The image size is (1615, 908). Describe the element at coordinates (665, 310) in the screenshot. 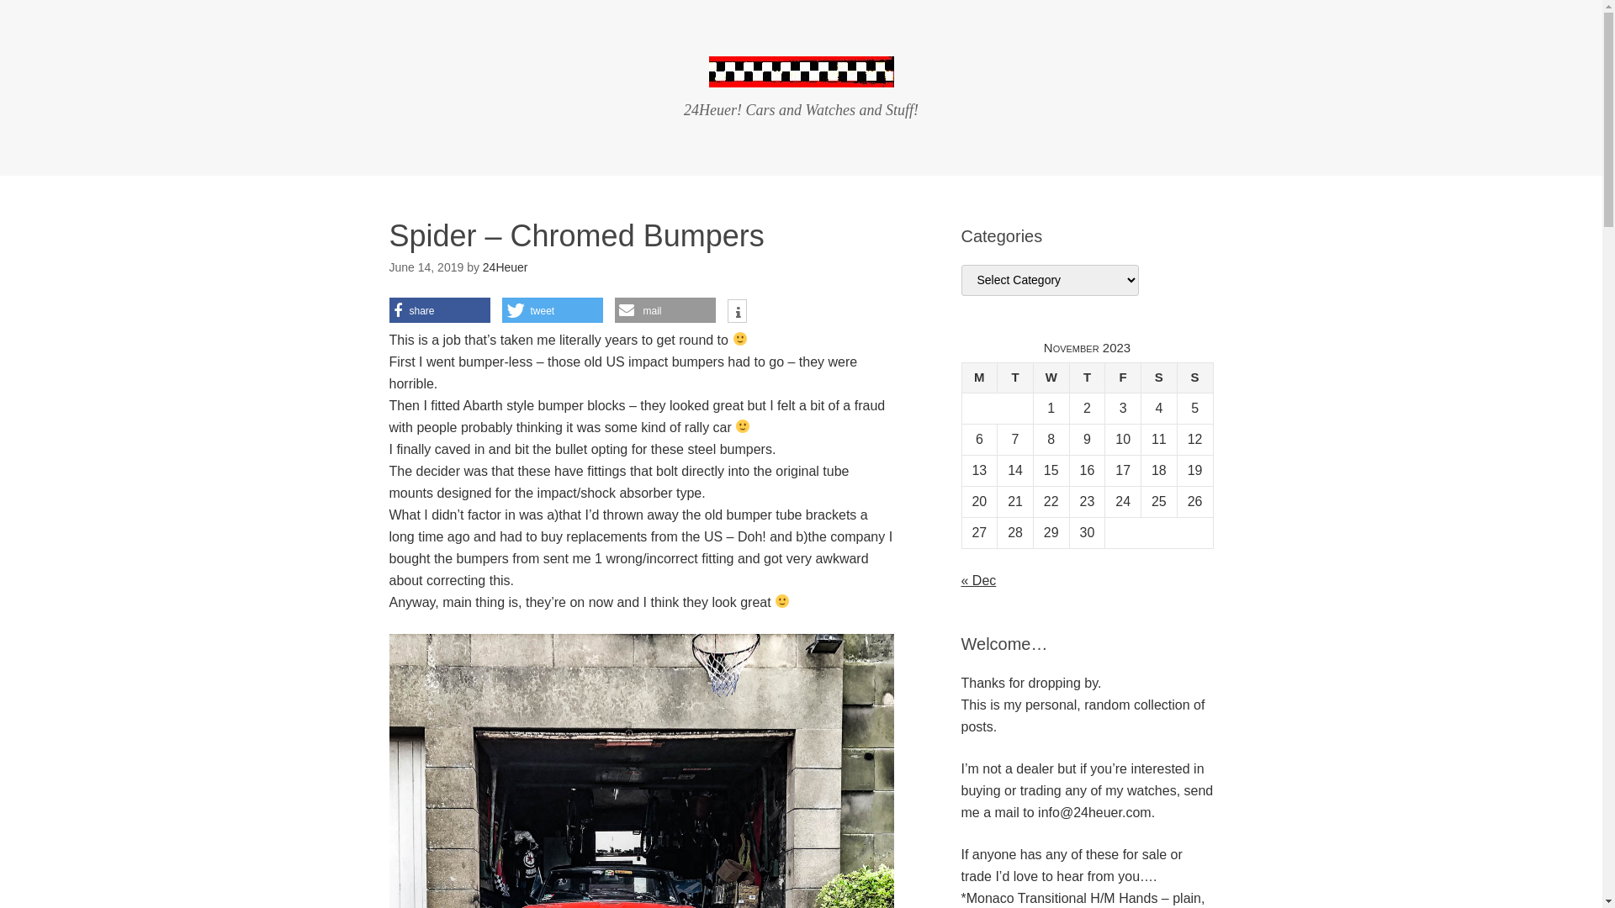

I see `mail` at that location.